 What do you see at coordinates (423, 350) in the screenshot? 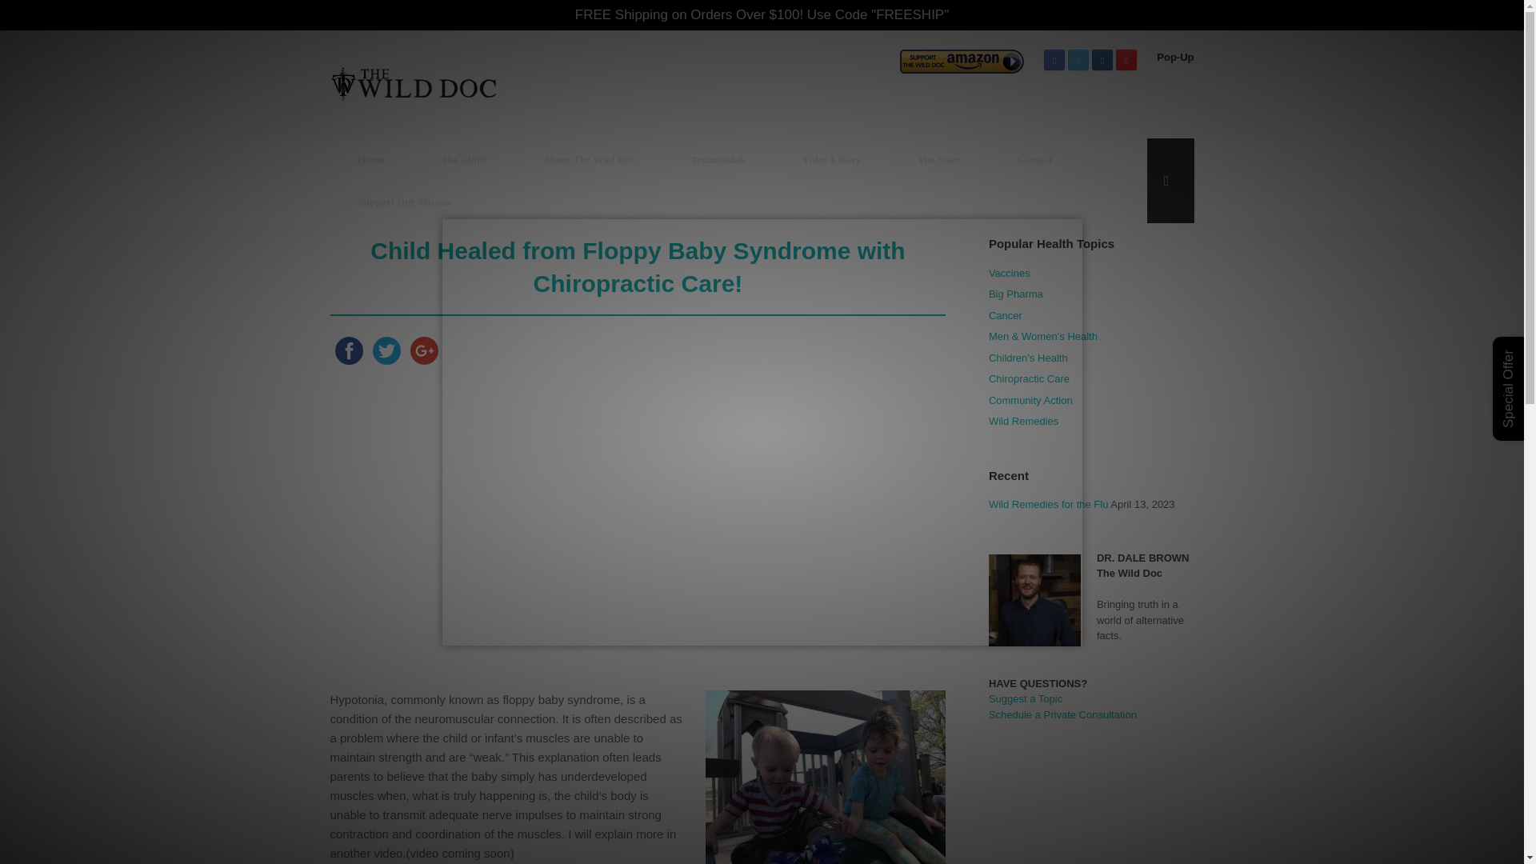
I see `google` at bounding box center [423, 350].